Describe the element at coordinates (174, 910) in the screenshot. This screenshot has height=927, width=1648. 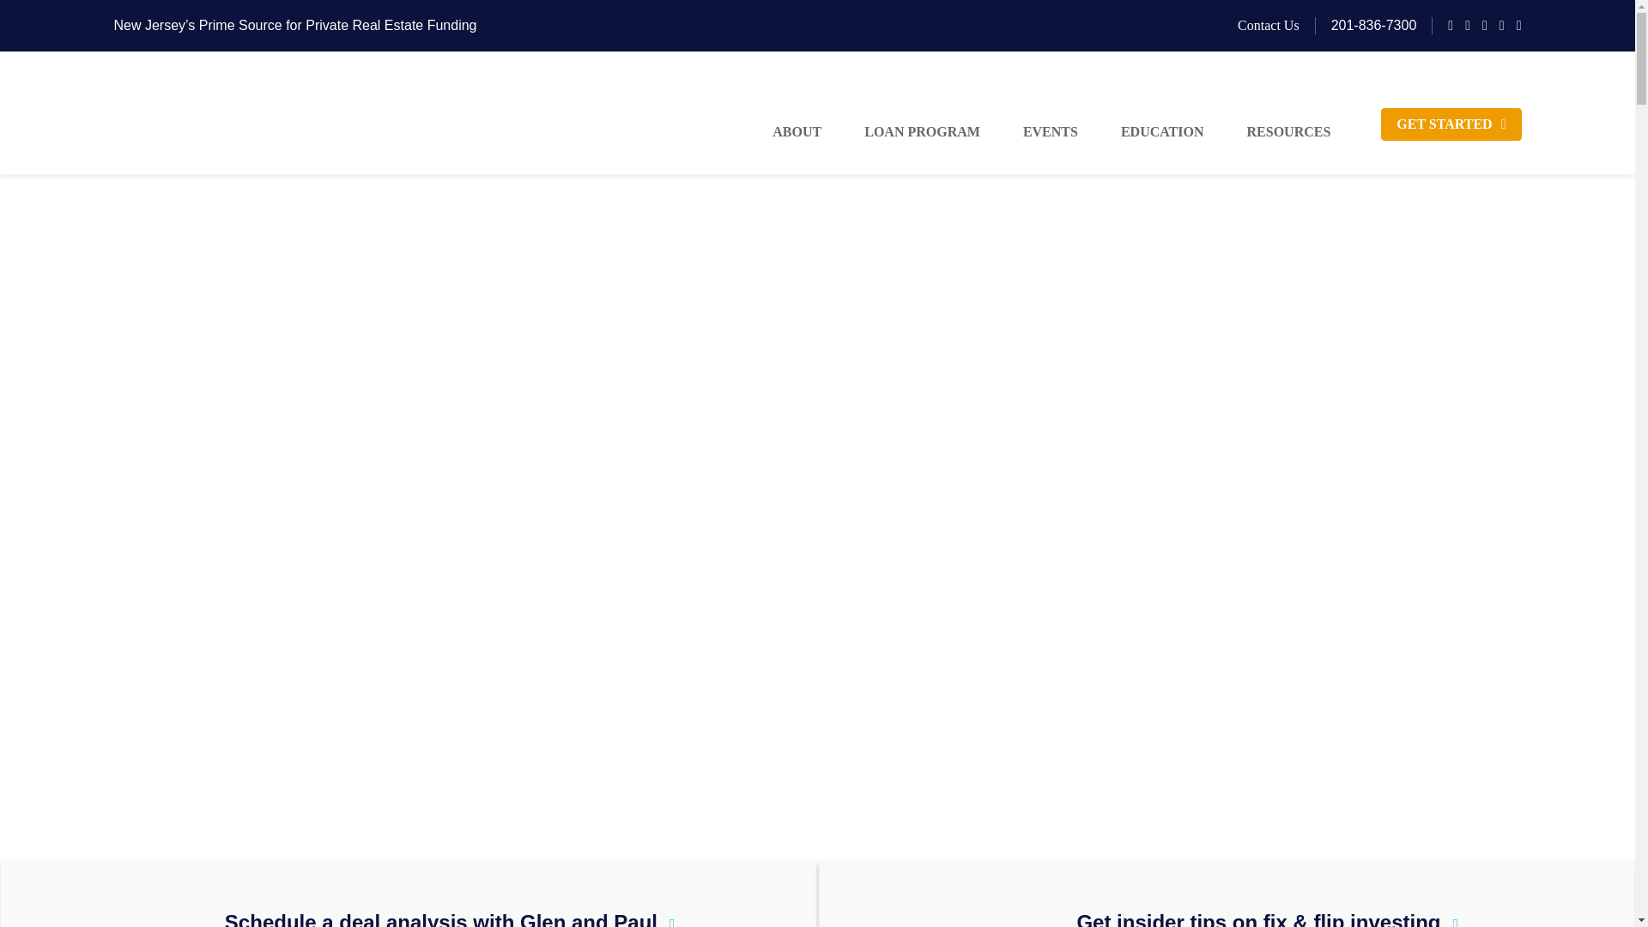
I see `icon-phone-hexagon` at that location.